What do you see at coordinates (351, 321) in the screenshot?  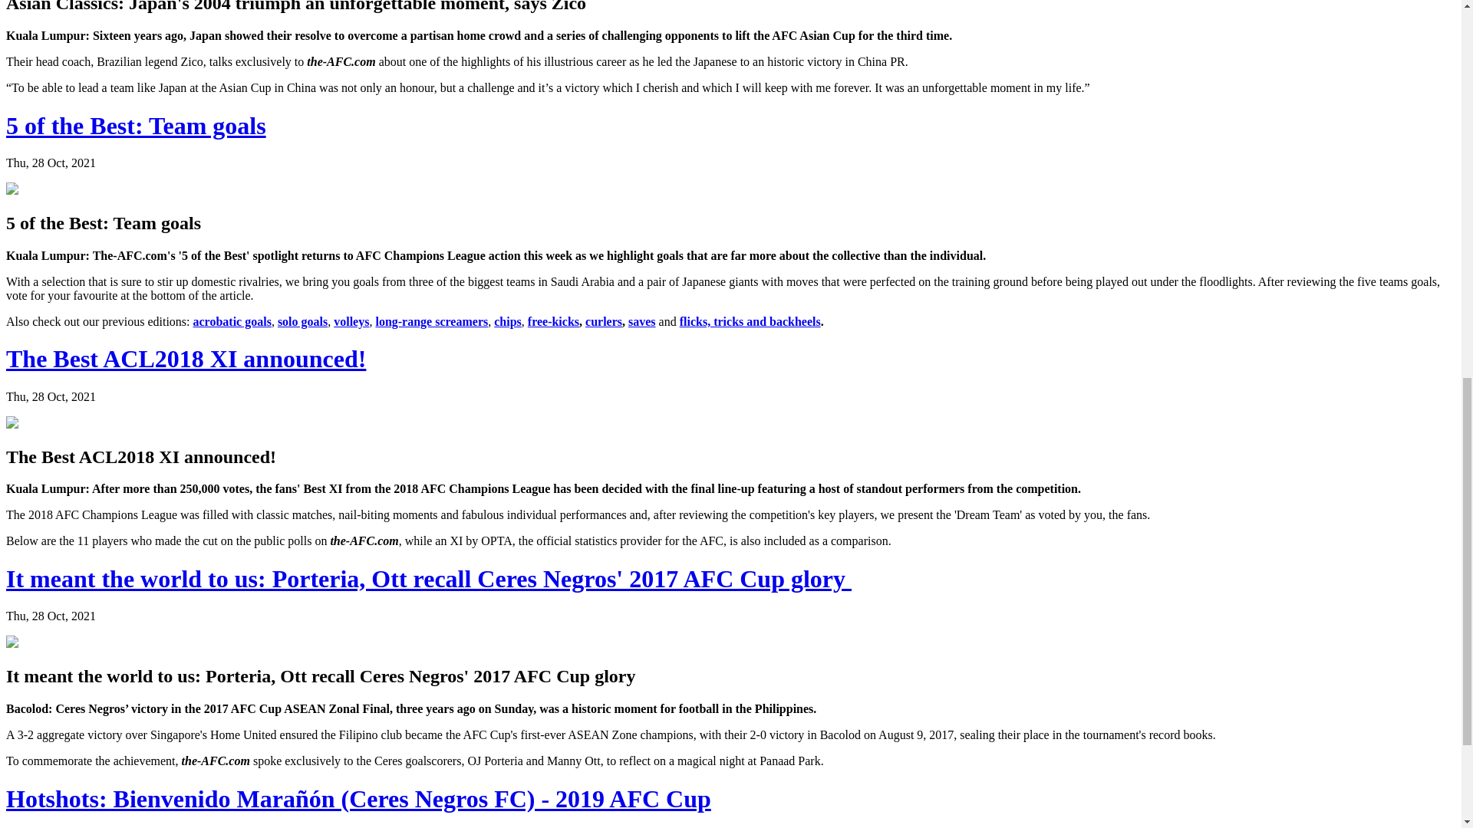 I see `volleys` at bounding box center [351, 321].